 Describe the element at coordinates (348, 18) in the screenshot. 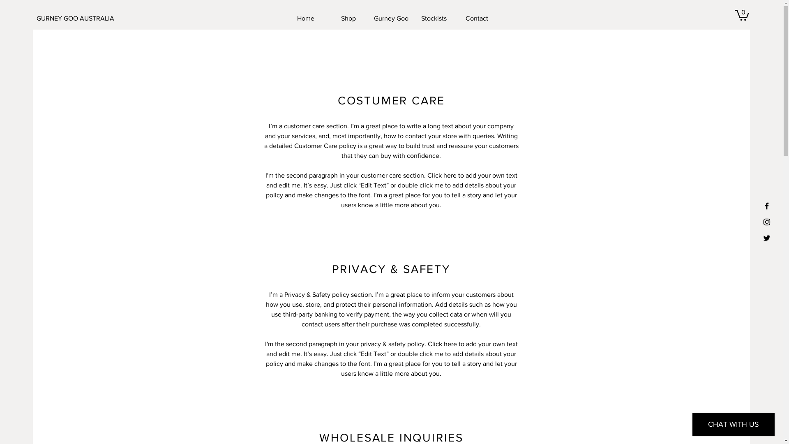

I see `Shop` at that location.